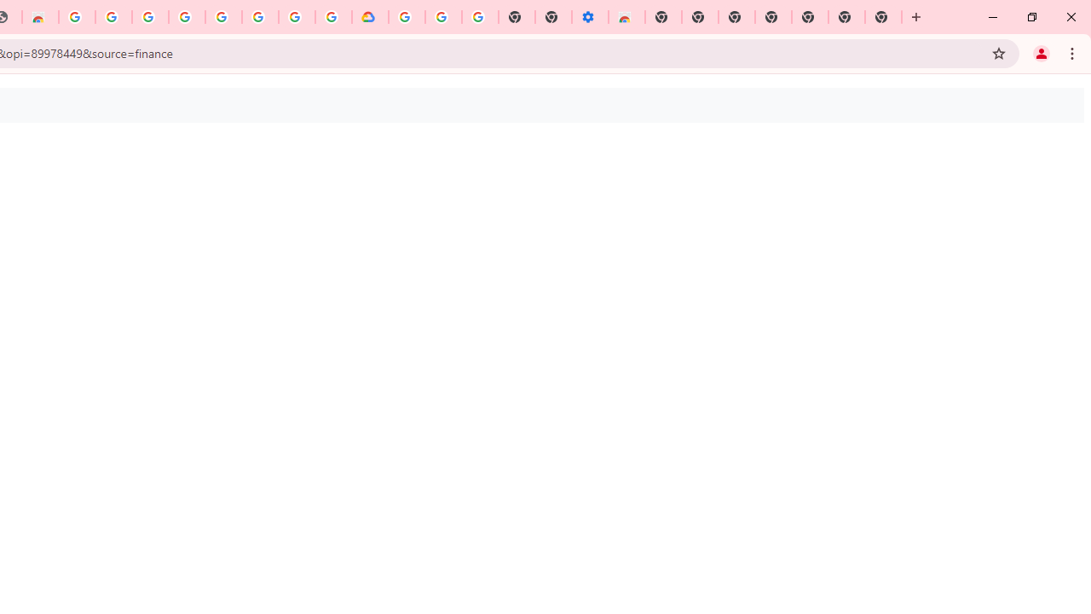  What do you see at coordinates (333, 17) in the screenshot?
I see `Browse the Google Chrome Community - Google Chrome Community` at bounding box center [333, 17].